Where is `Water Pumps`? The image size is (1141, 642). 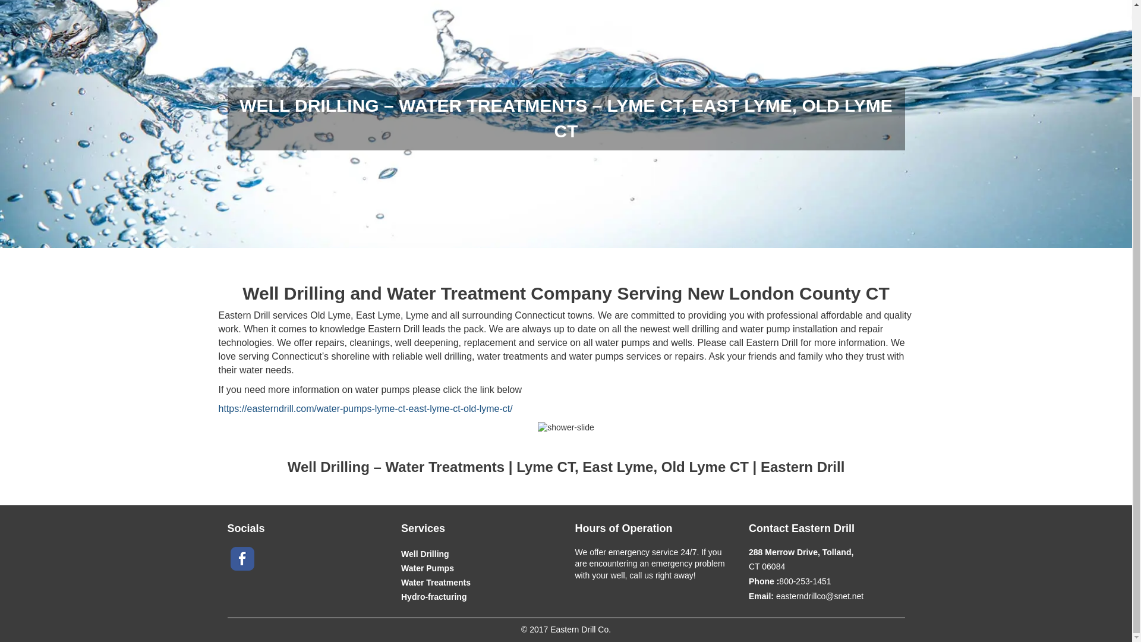 Water Pumps is located at coordinates (428, 568).